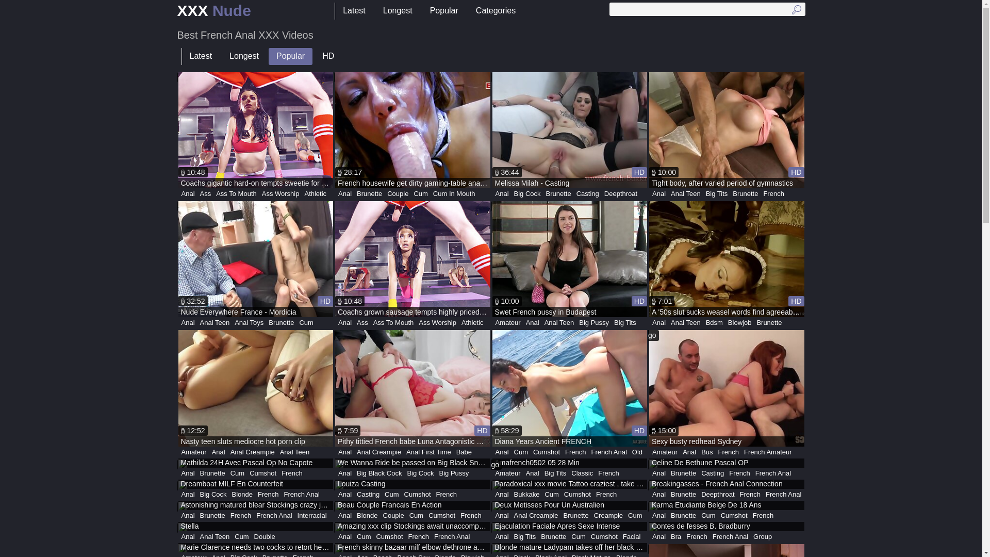  What do you see at coordinates (215, 323) in the screenshot?
I see `Anal Teen` at bounding box center [215, 323].